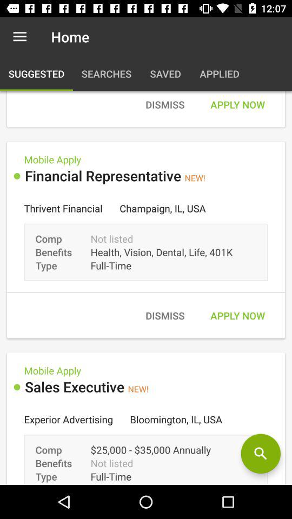 The height and width of the screenshot is (519, 292). I want to click on open the item above the suggested icon, so click(19, 37).